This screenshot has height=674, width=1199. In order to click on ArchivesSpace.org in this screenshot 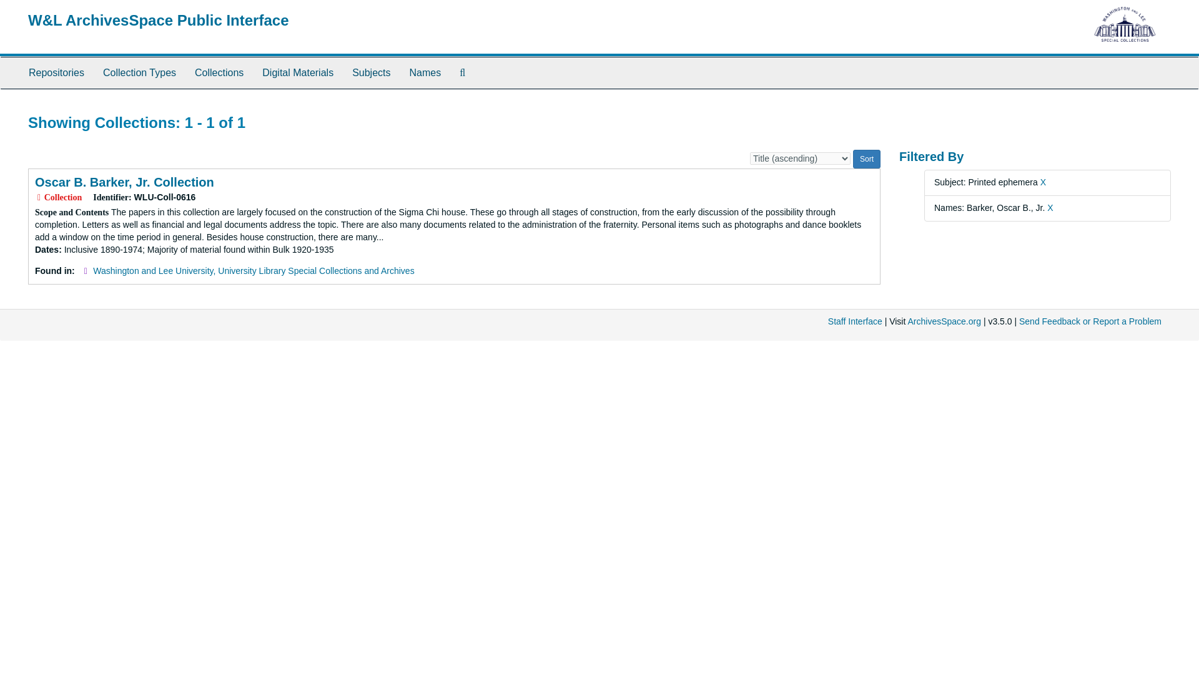, I will do `click(944, 321)`.